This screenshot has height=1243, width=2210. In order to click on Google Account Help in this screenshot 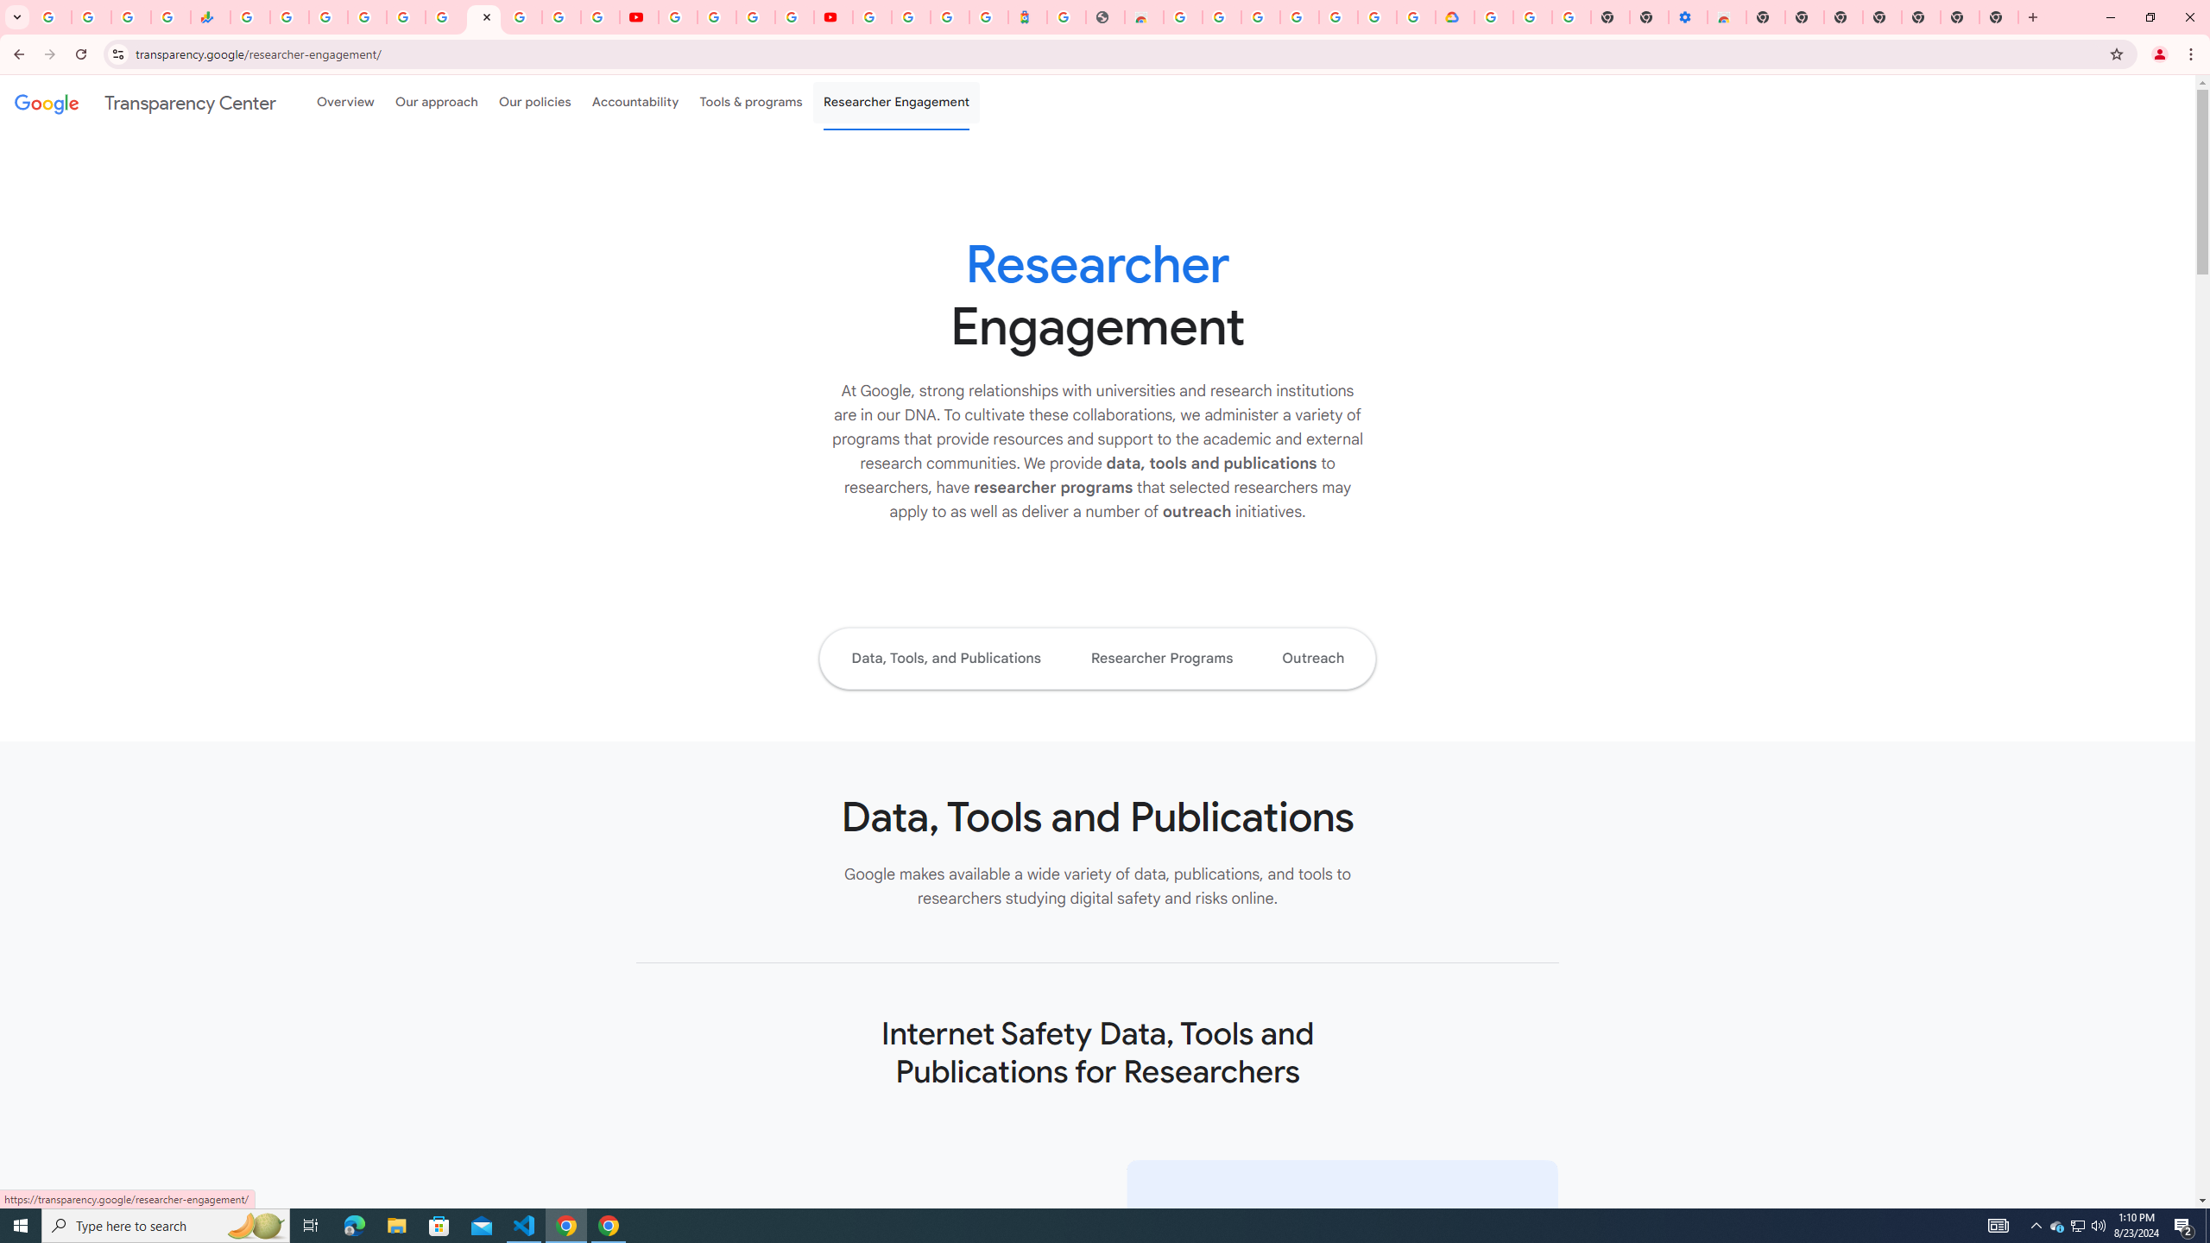, I will do `click(717, 17)`.